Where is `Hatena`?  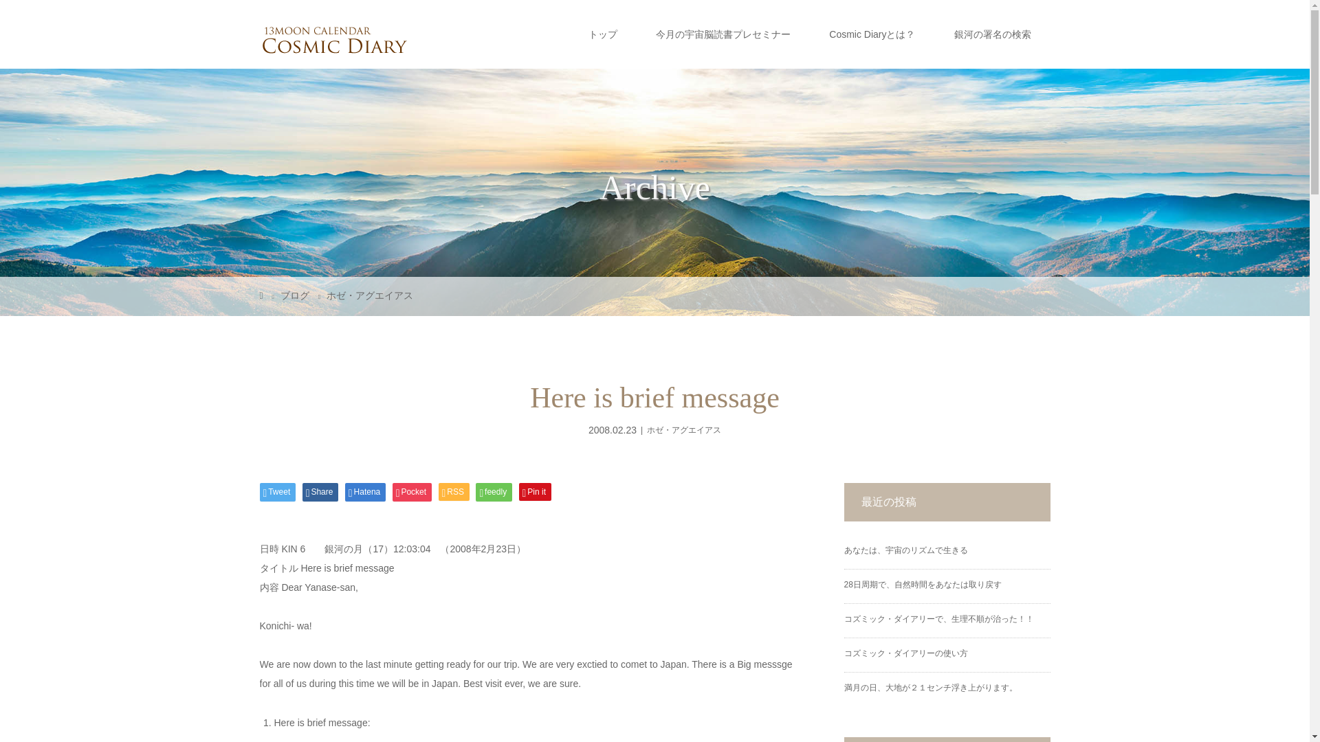
Hatena is located at coordinates (364, 492).